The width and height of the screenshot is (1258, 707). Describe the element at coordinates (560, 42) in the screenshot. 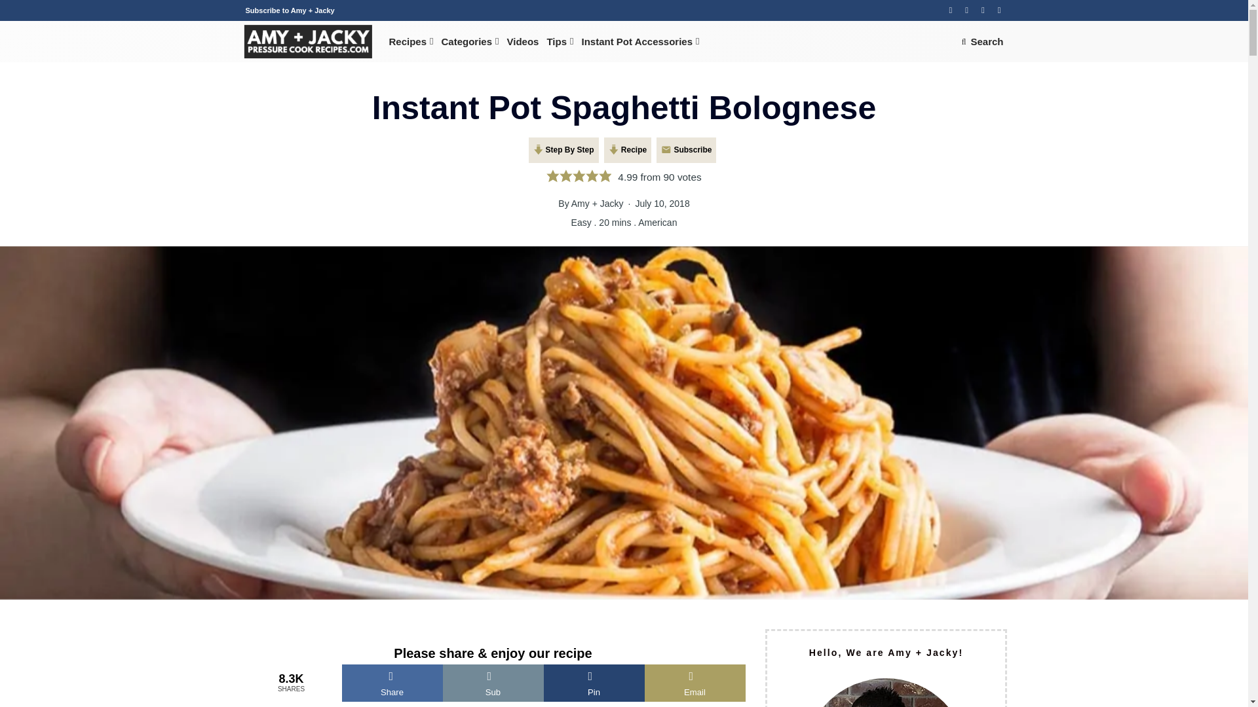

I see `Tips` at that location.